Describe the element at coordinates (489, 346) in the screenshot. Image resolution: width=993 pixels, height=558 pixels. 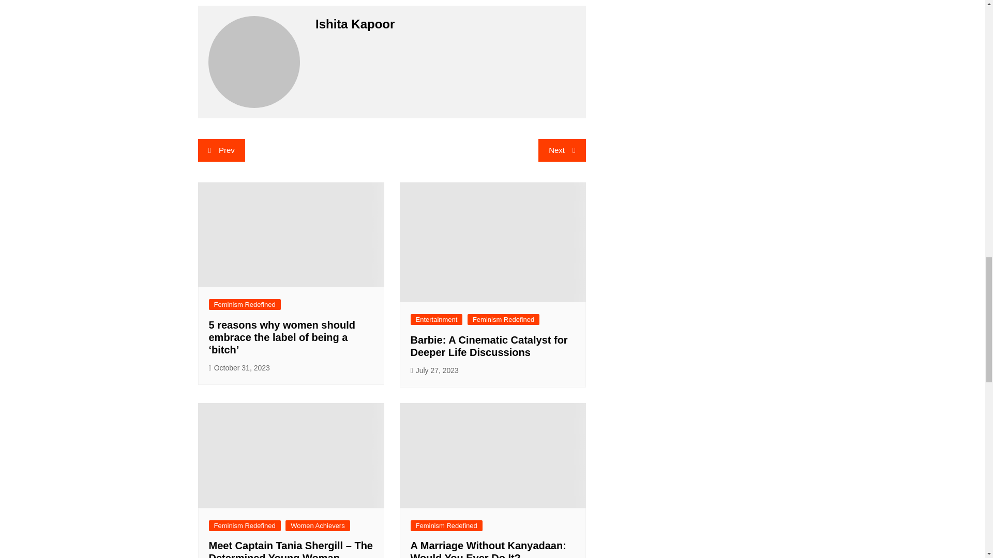
I see `Barbie: A Cinematic Catalyst for Deeper Life Discussions` at that location.